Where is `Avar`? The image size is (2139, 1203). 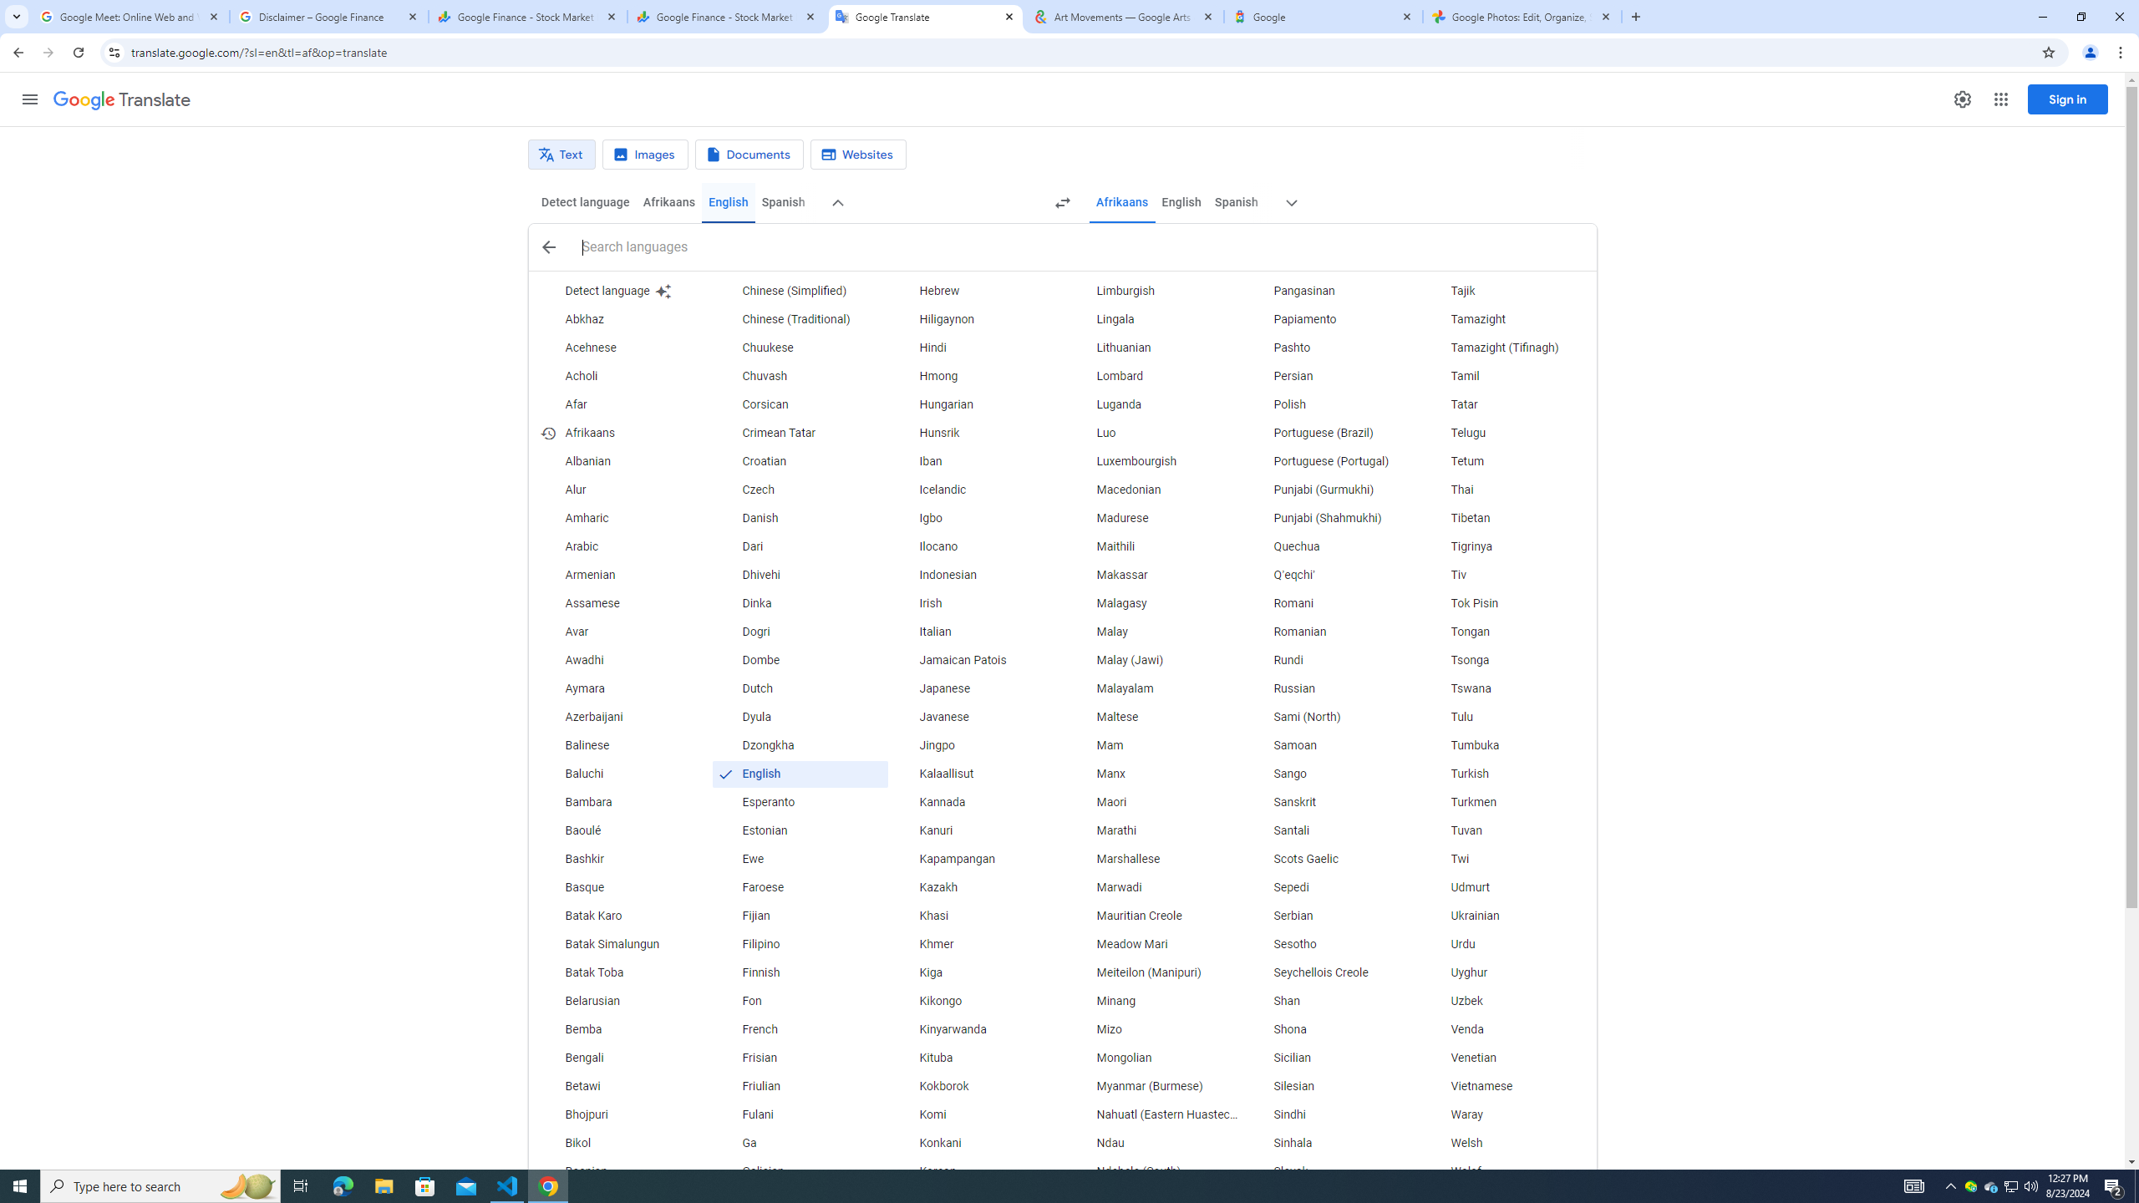
Avar is located at coordinates (622, 632).